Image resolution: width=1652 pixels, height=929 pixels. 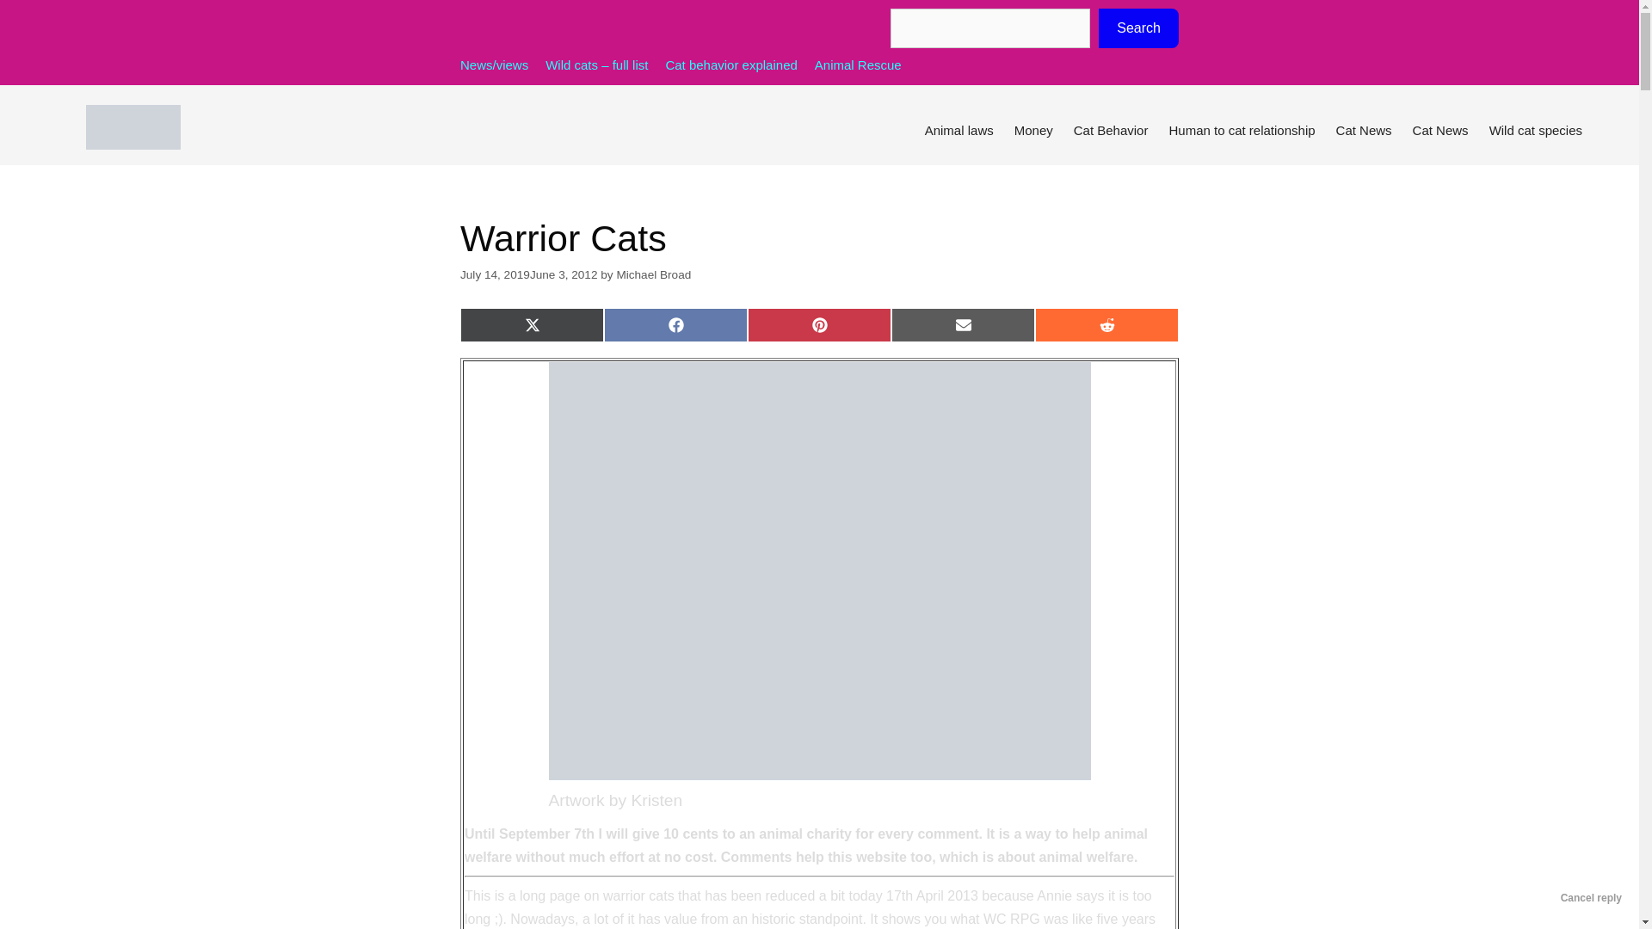 What do you see at coordinates (653, 275) in the screenshot?
I see `Michael Broad` at bounding box center [653, 275].